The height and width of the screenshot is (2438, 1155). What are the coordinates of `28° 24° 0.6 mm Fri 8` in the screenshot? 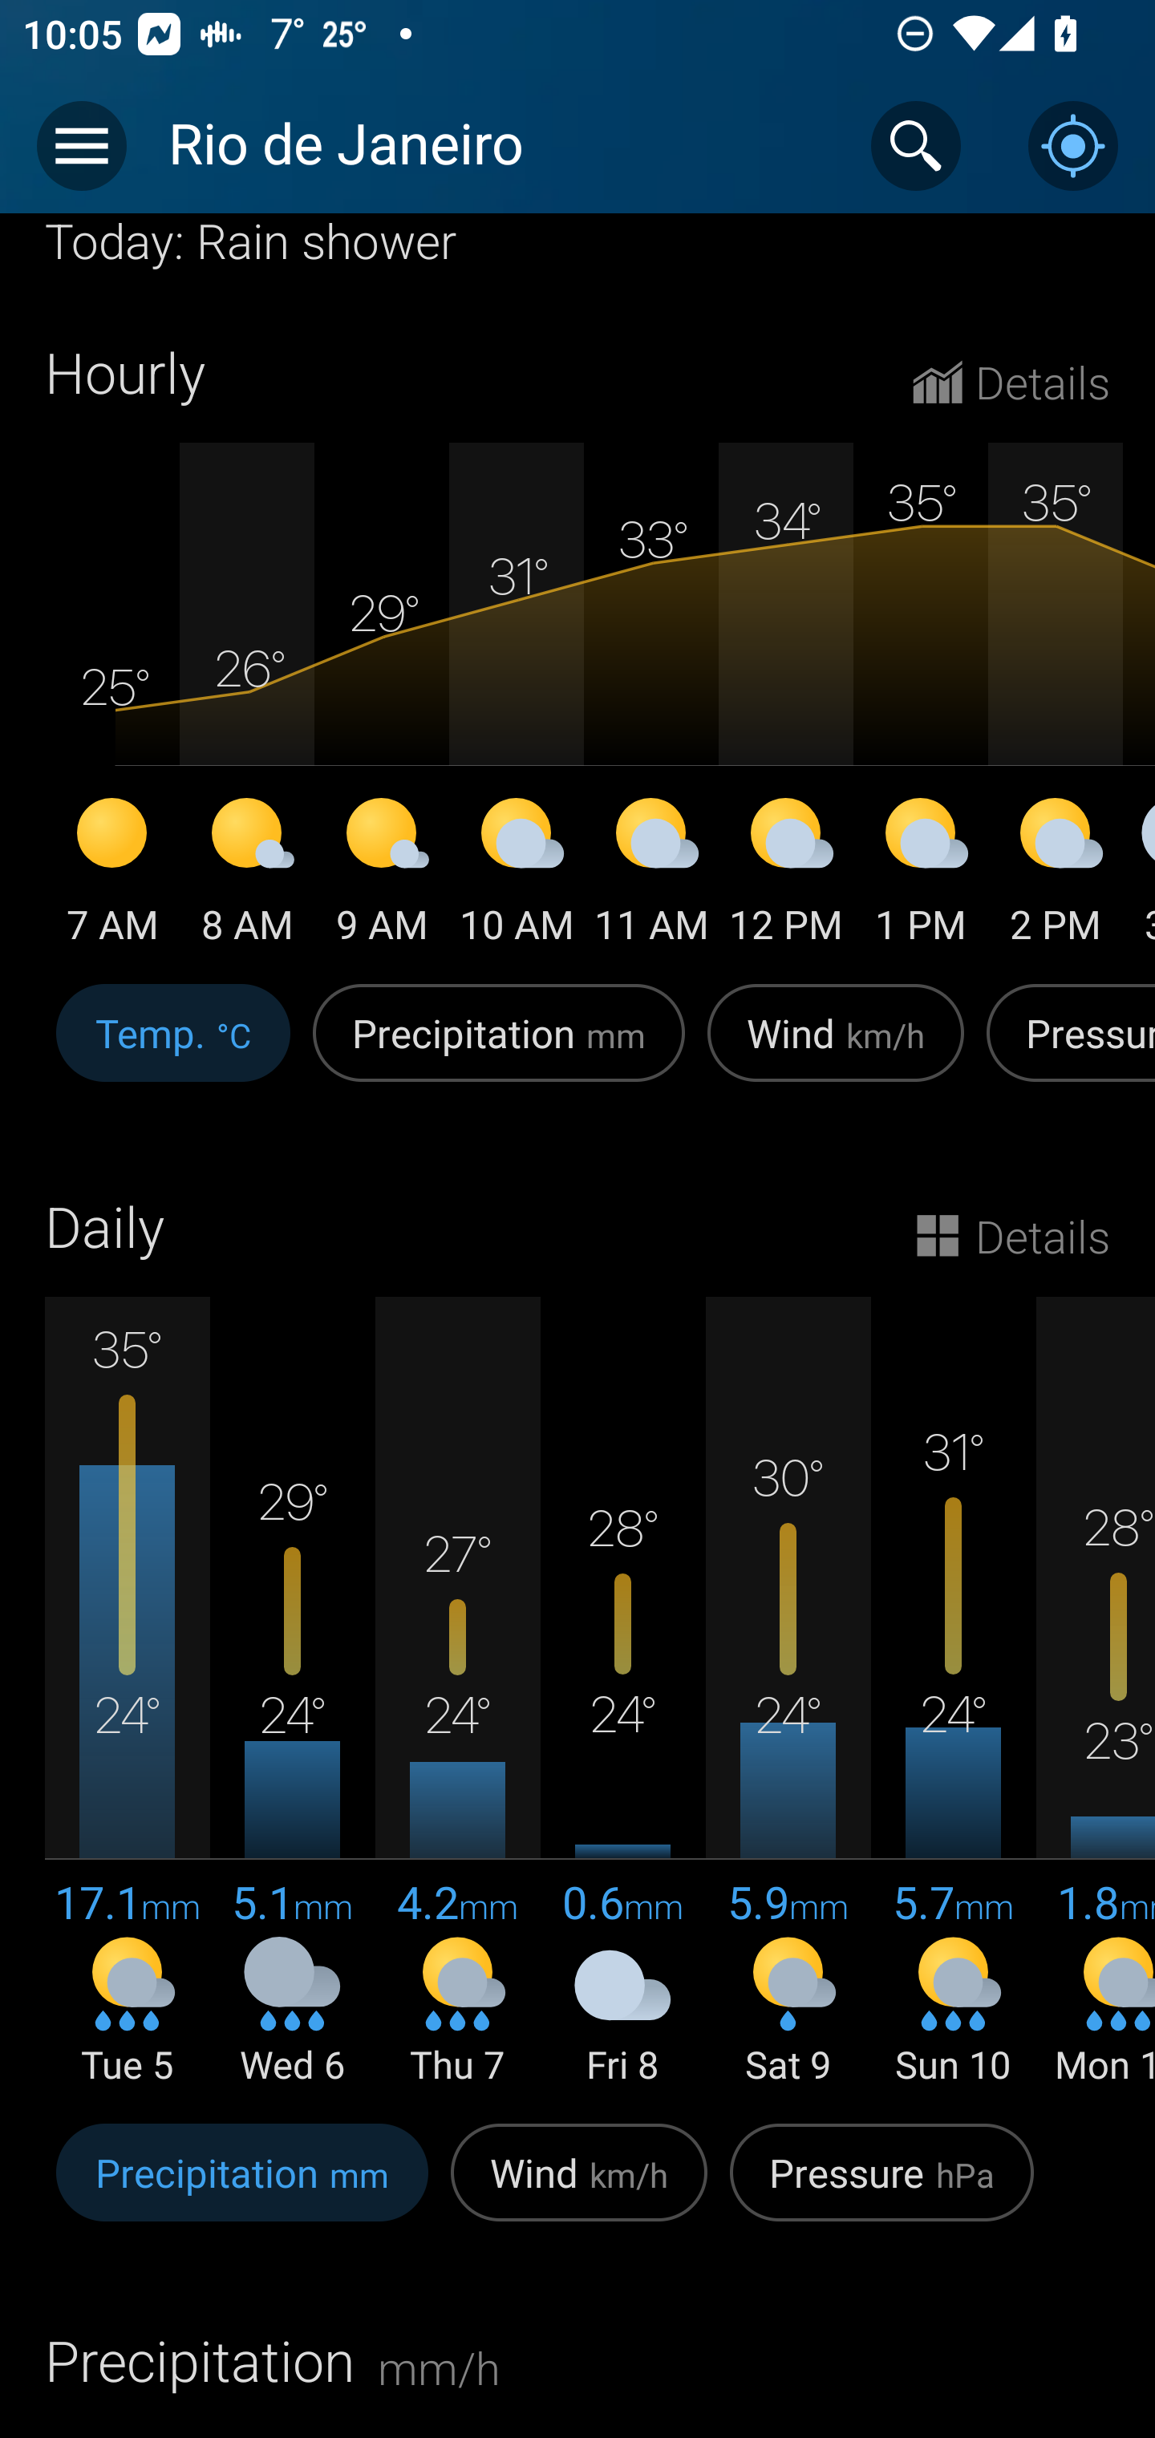 It's located at (622, 1693).